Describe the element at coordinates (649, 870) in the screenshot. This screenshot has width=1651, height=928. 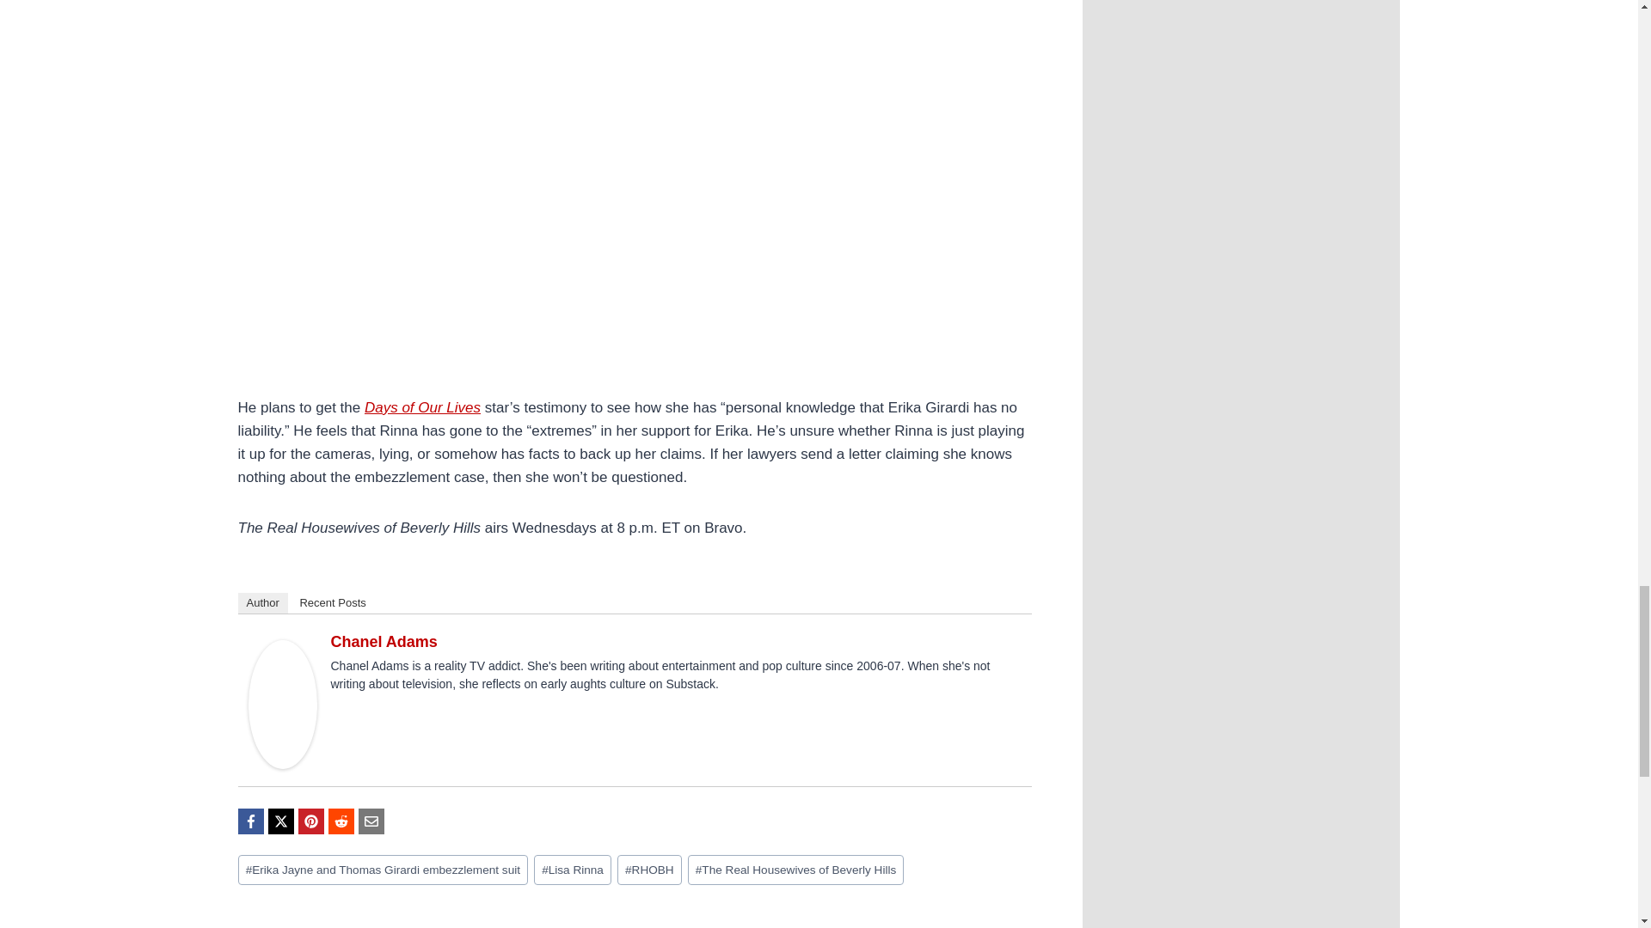
I see `RHOBH` at that location.